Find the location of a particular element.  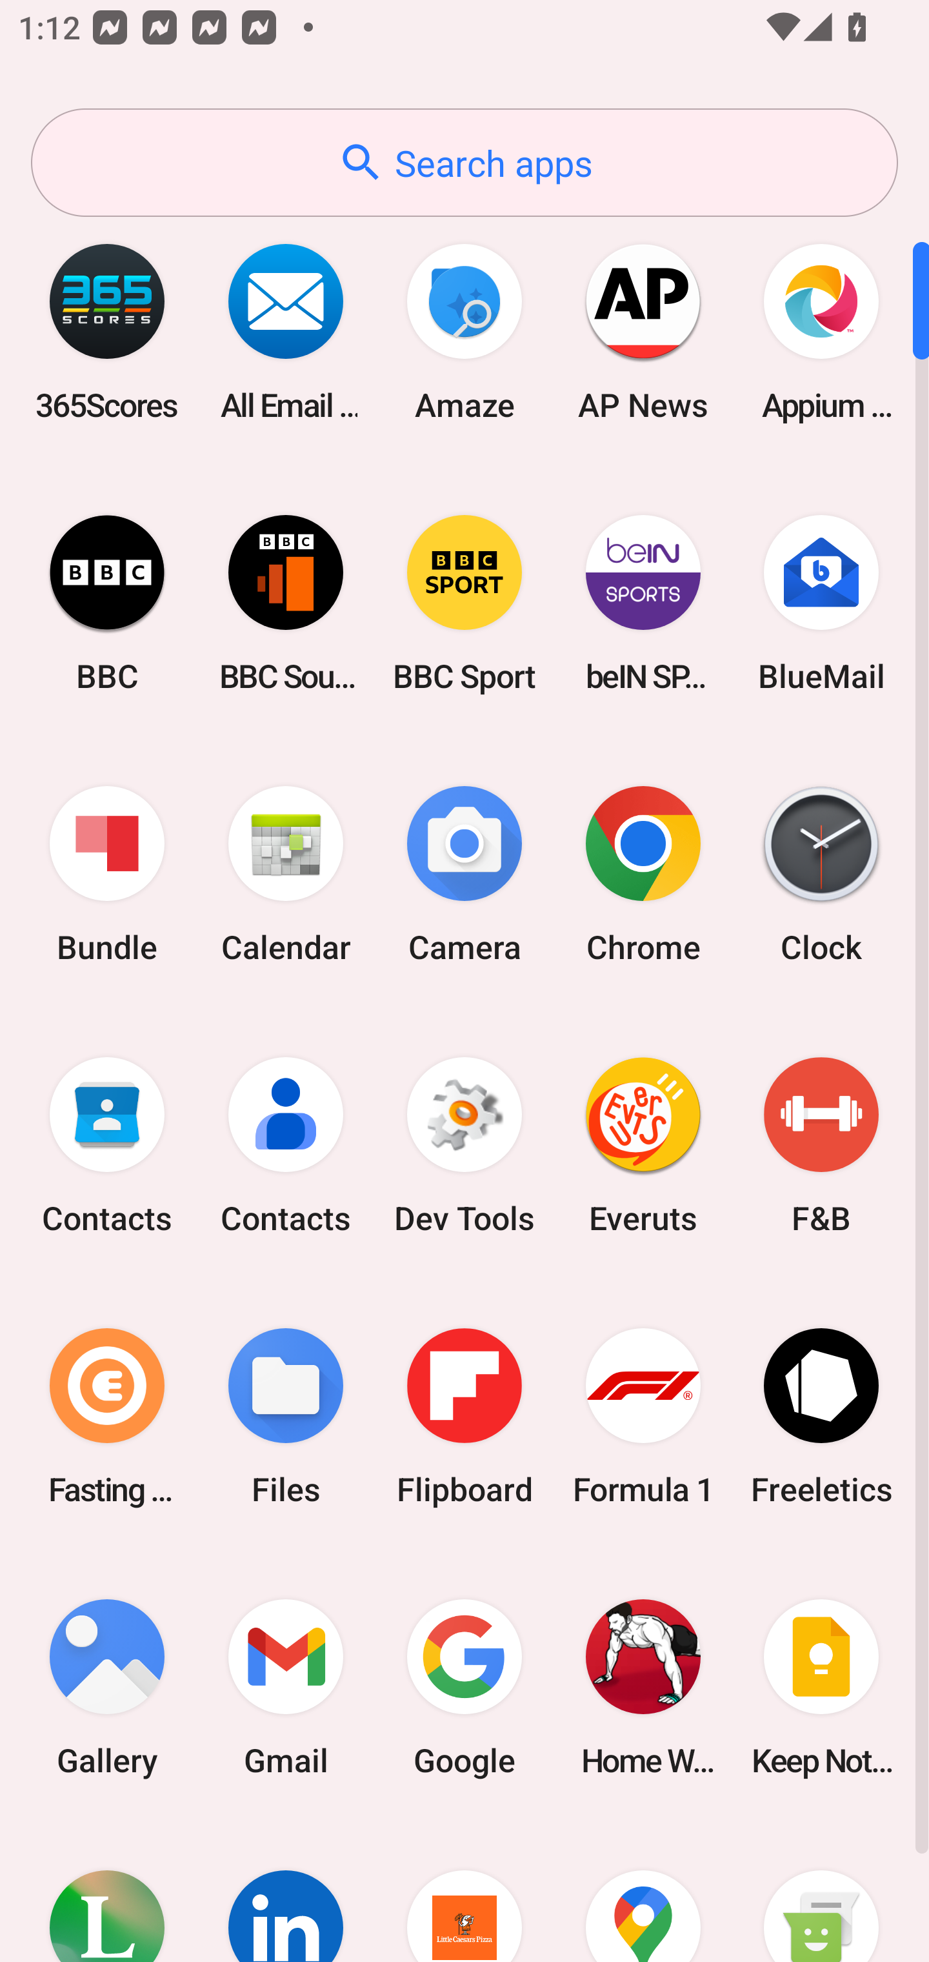

Everuts is located at coordinates (643, 1146).